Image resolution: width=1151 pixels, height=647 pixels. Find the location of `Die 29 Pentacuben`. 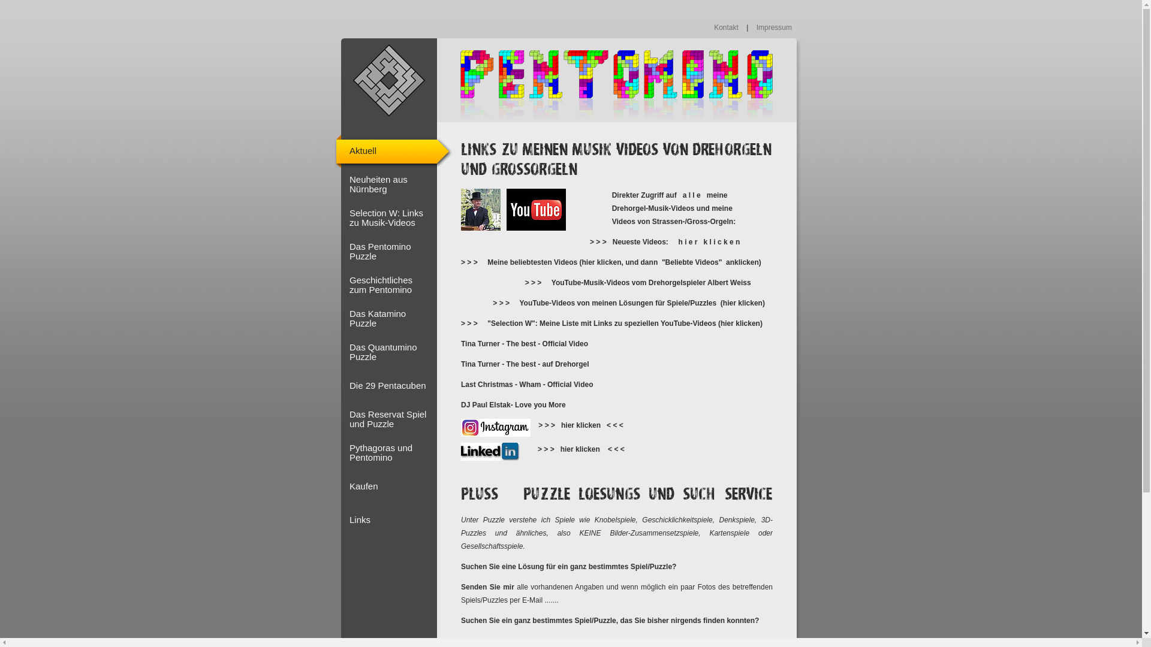

Die 29 Pentacuben is located at coordinates (393, 386).